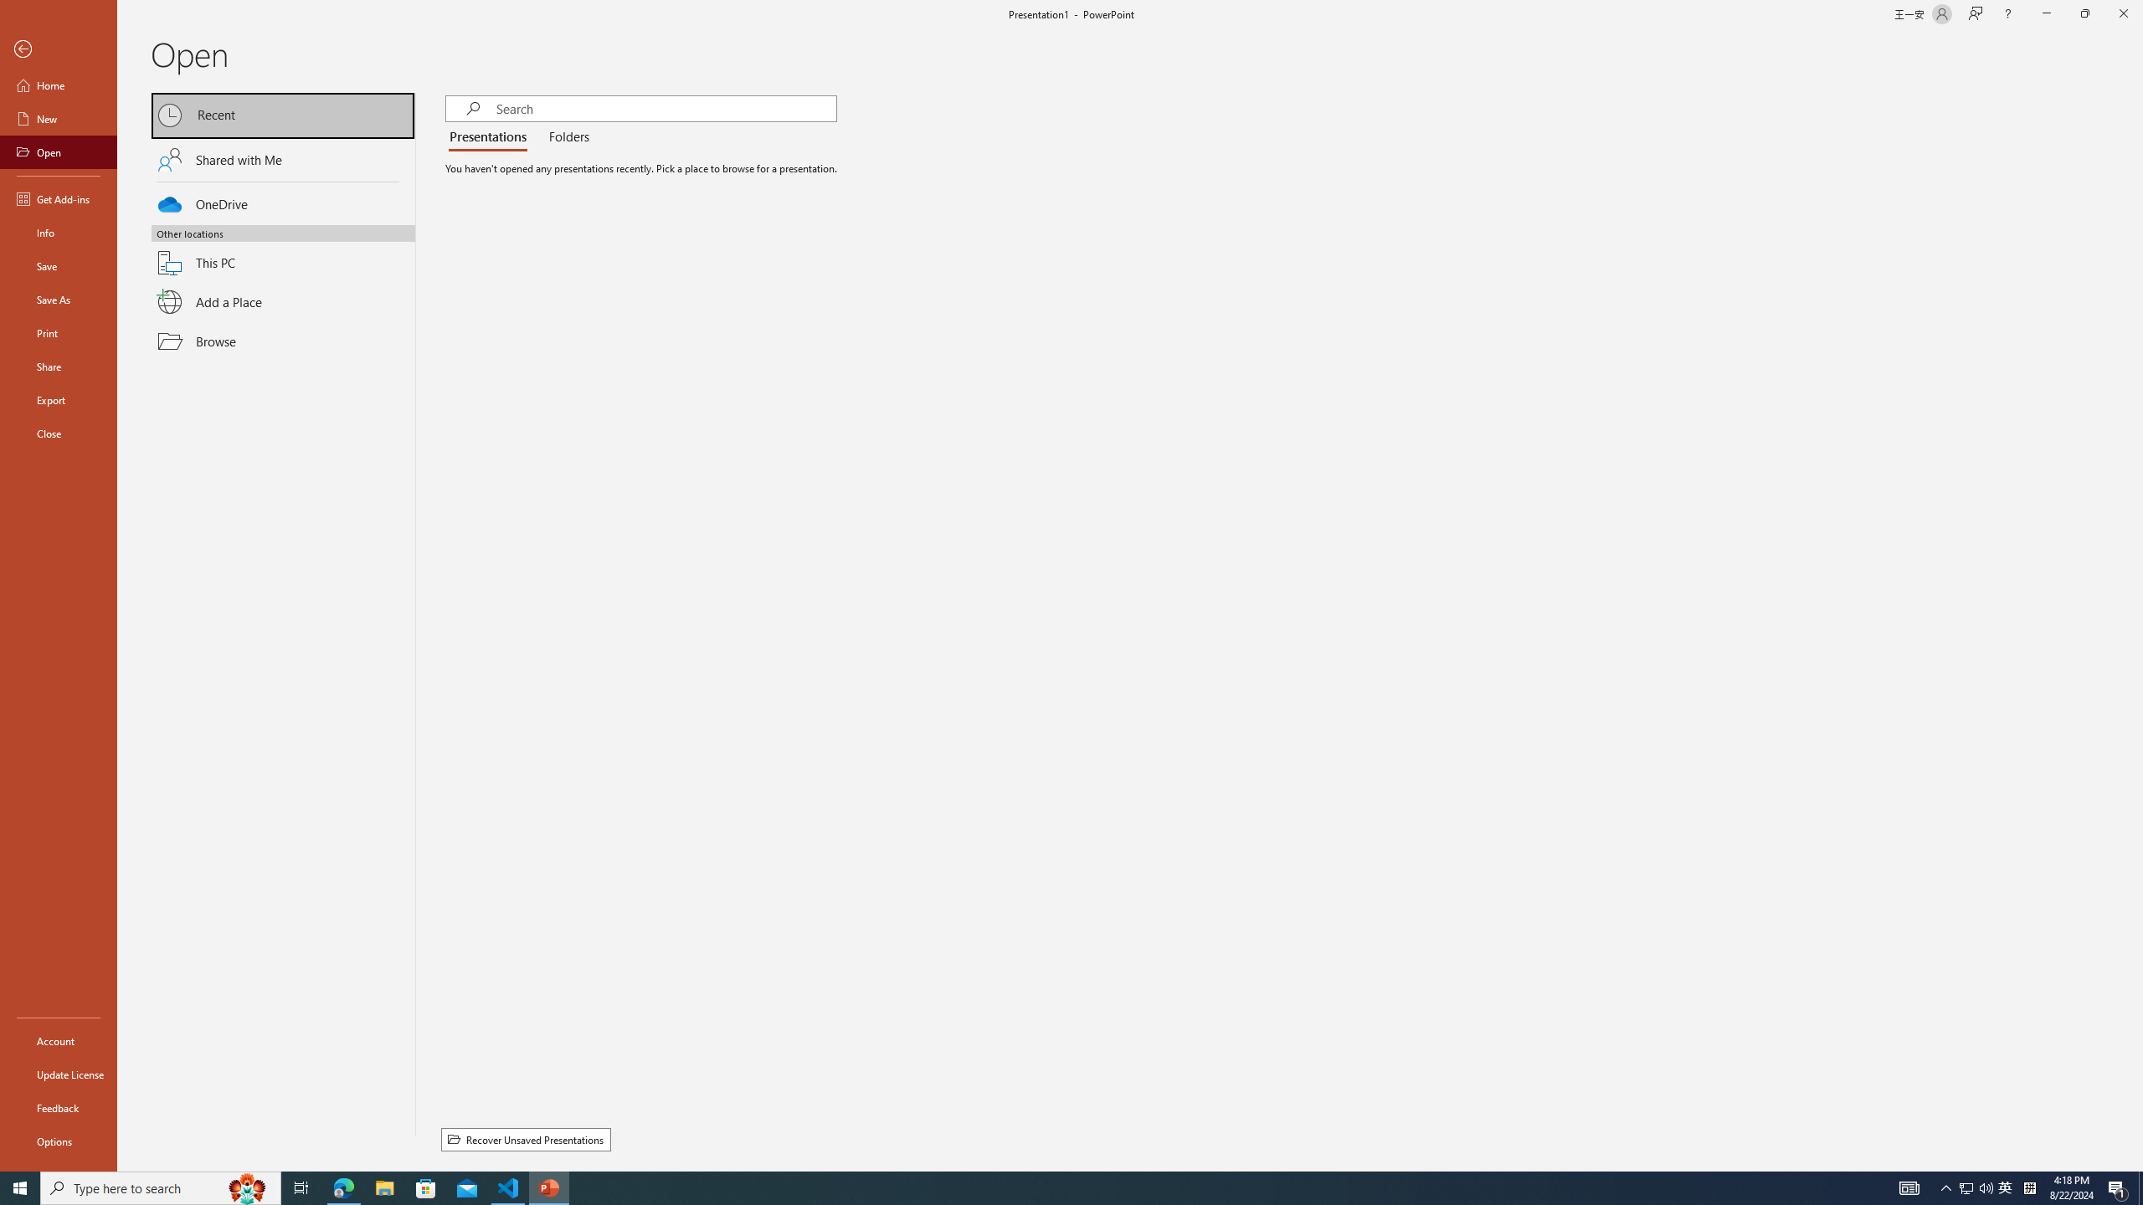 This screenshot has height=1205, width=2143. I want to click on Export, so click(59, 400).